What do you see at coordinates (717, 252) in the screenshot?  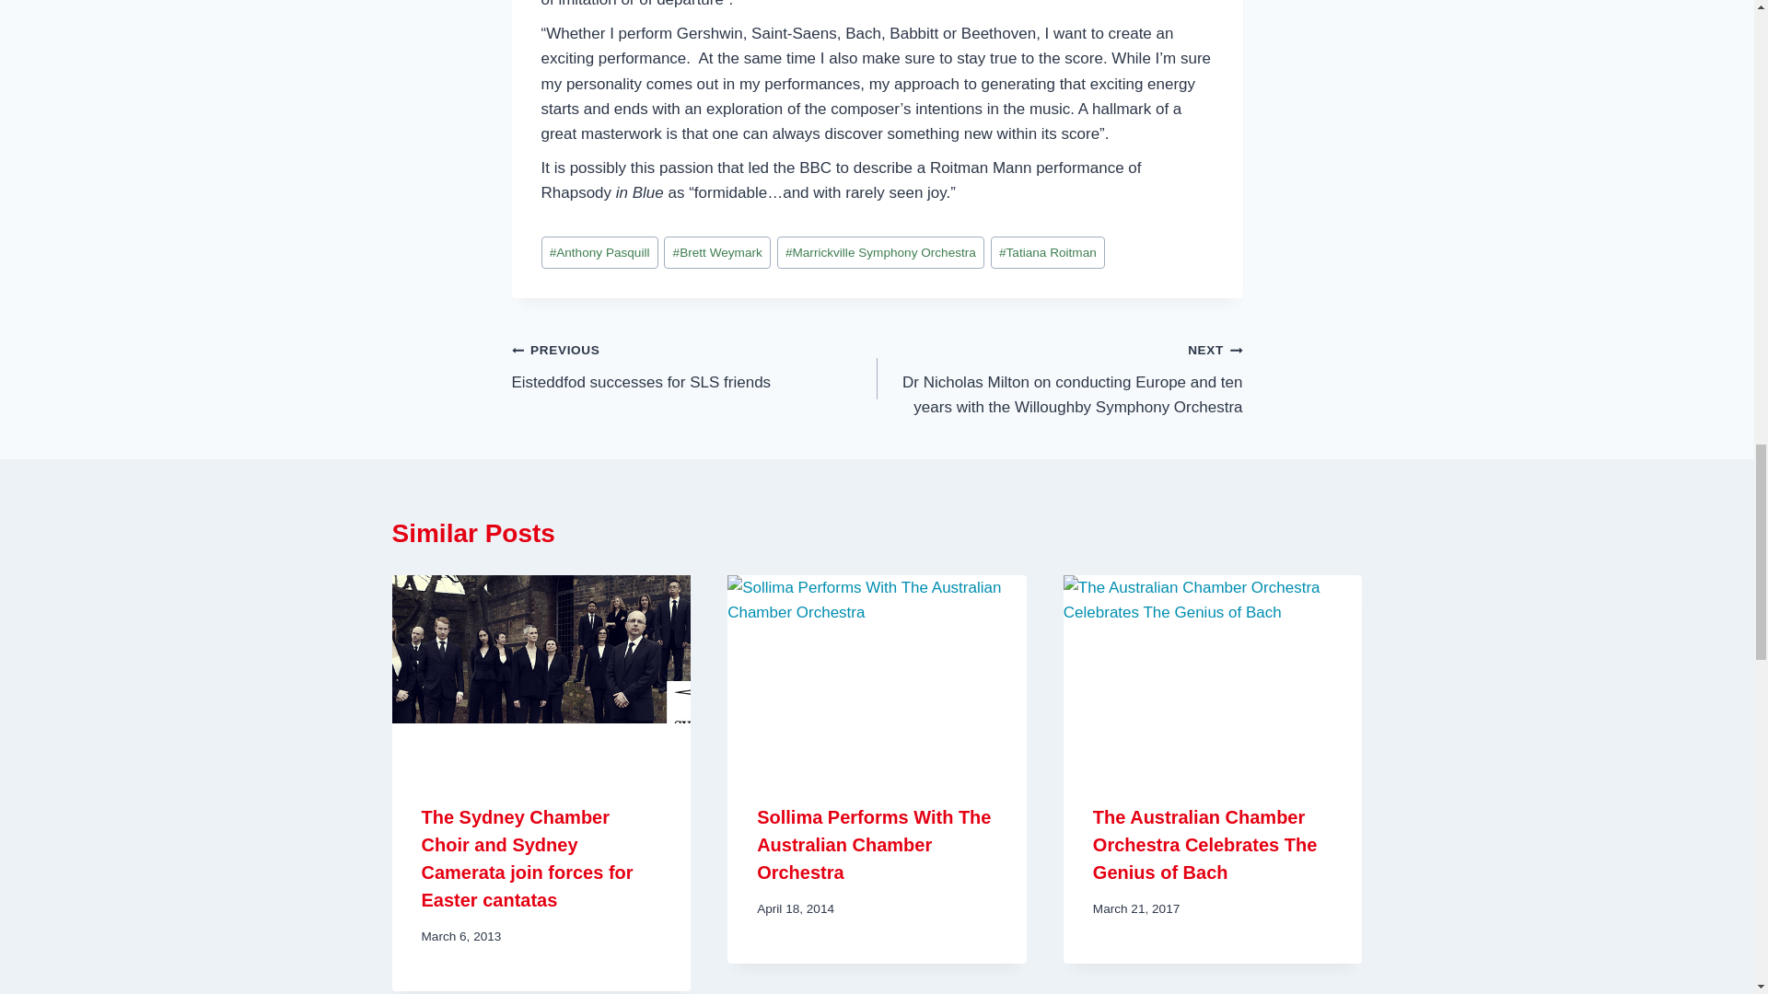 I see `Brett Weymark` at bounding box center [717, 252].